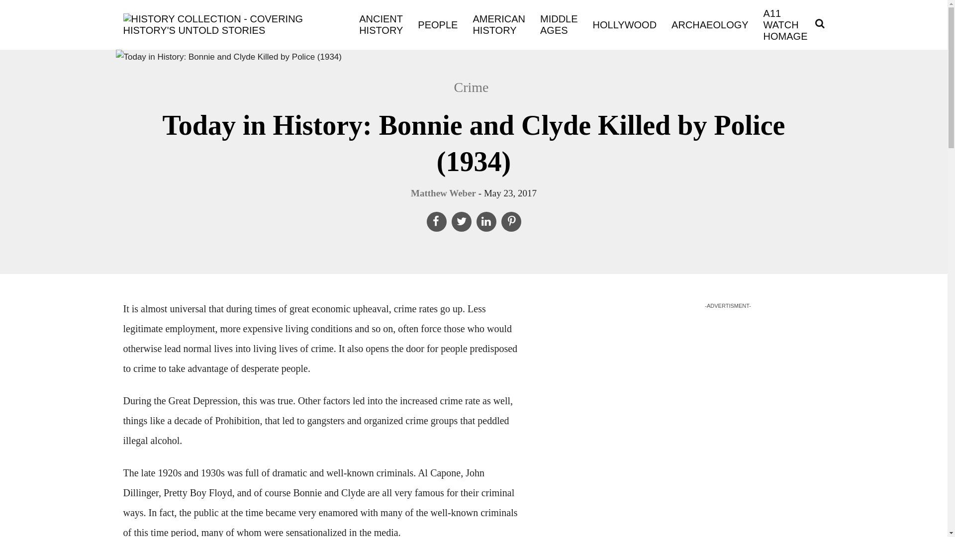 Image resolution: width=955 pixels, height=537 pixels. What do you see at coordinates (559, 25) in the screenshot?
I see `MIDDLE AGES` at bounding box center [559, 25].